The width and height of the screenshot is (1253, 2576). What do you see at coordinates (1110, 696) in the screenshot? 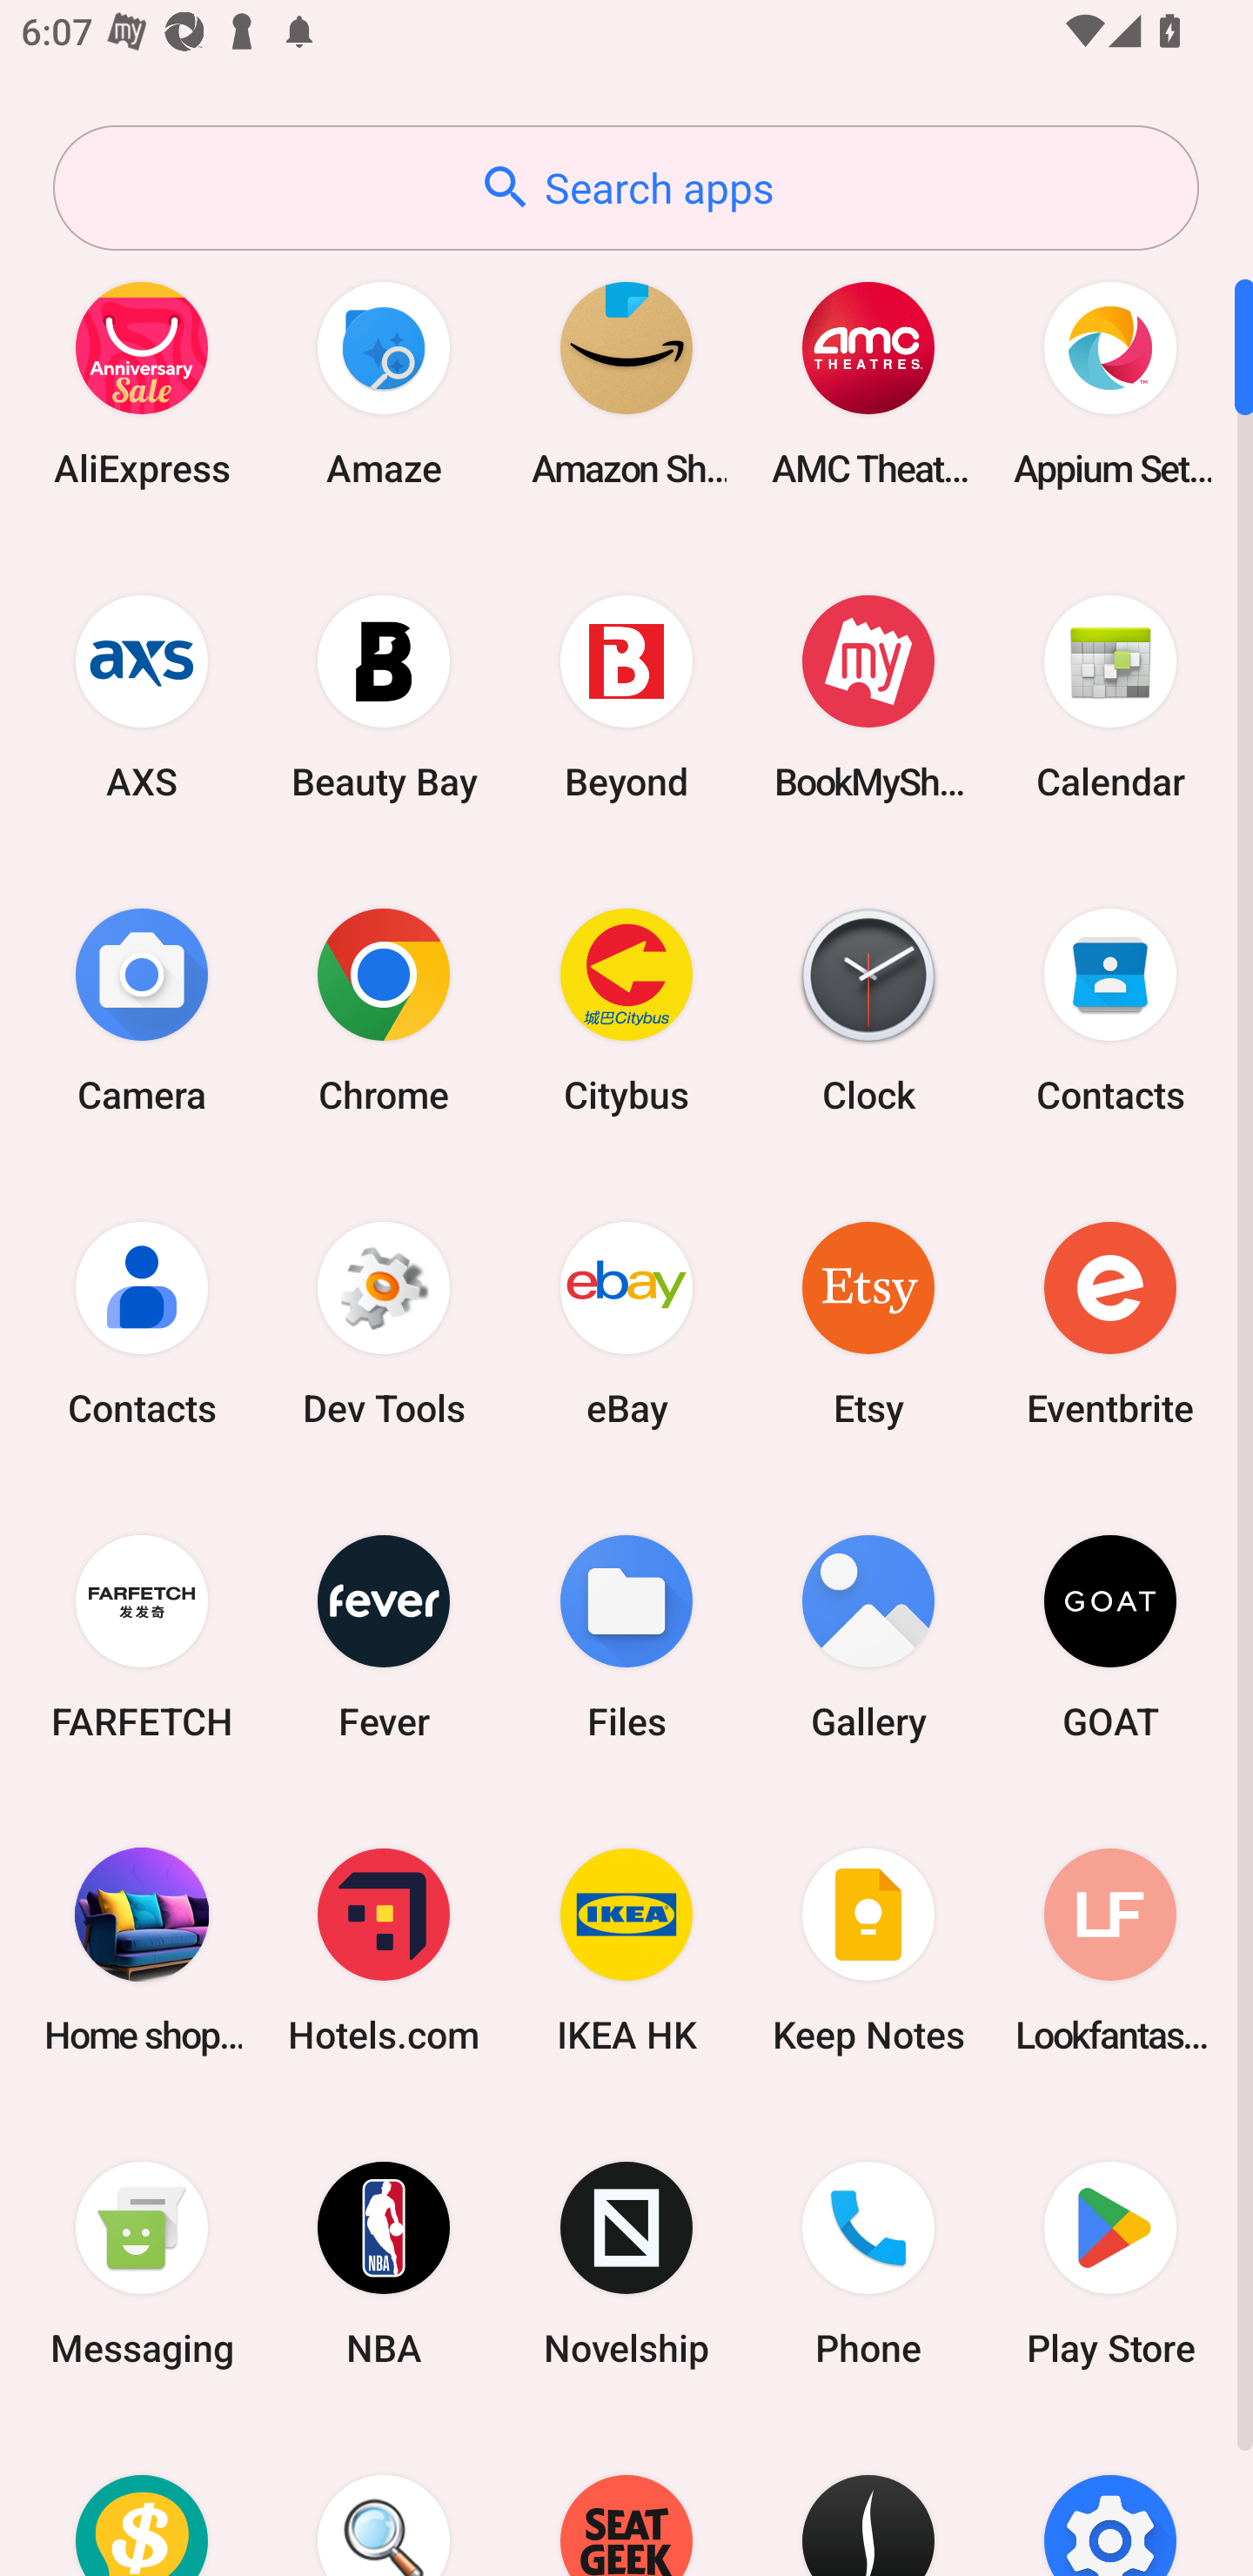
I see `Calendar` at bounding box center [1110, 696].